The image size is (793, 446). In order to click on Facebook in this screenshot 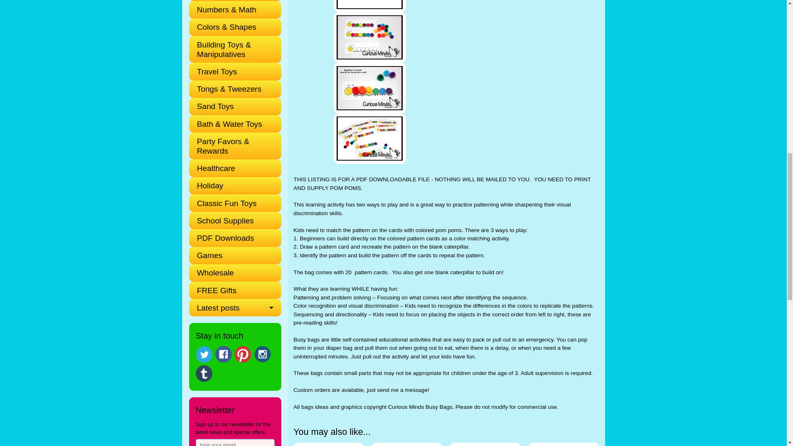, I will do `click(223, 354)`.